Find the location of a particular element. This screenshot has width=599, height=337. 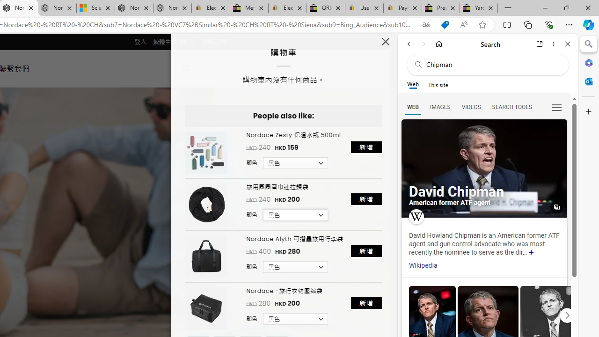

Back is located at coordinates (409, 44).